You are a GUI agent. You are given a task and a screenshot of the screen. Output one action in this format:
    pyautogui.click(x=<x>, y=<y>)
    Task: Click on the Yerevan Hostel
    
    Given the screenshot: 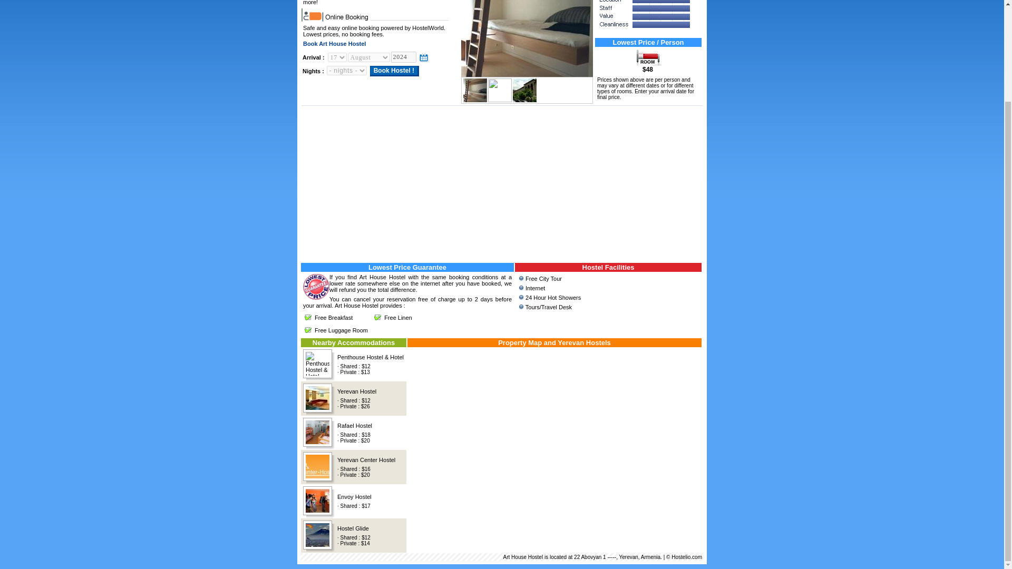 What is the action you would take?
    pyautogui.click(x=356, y=391)
    